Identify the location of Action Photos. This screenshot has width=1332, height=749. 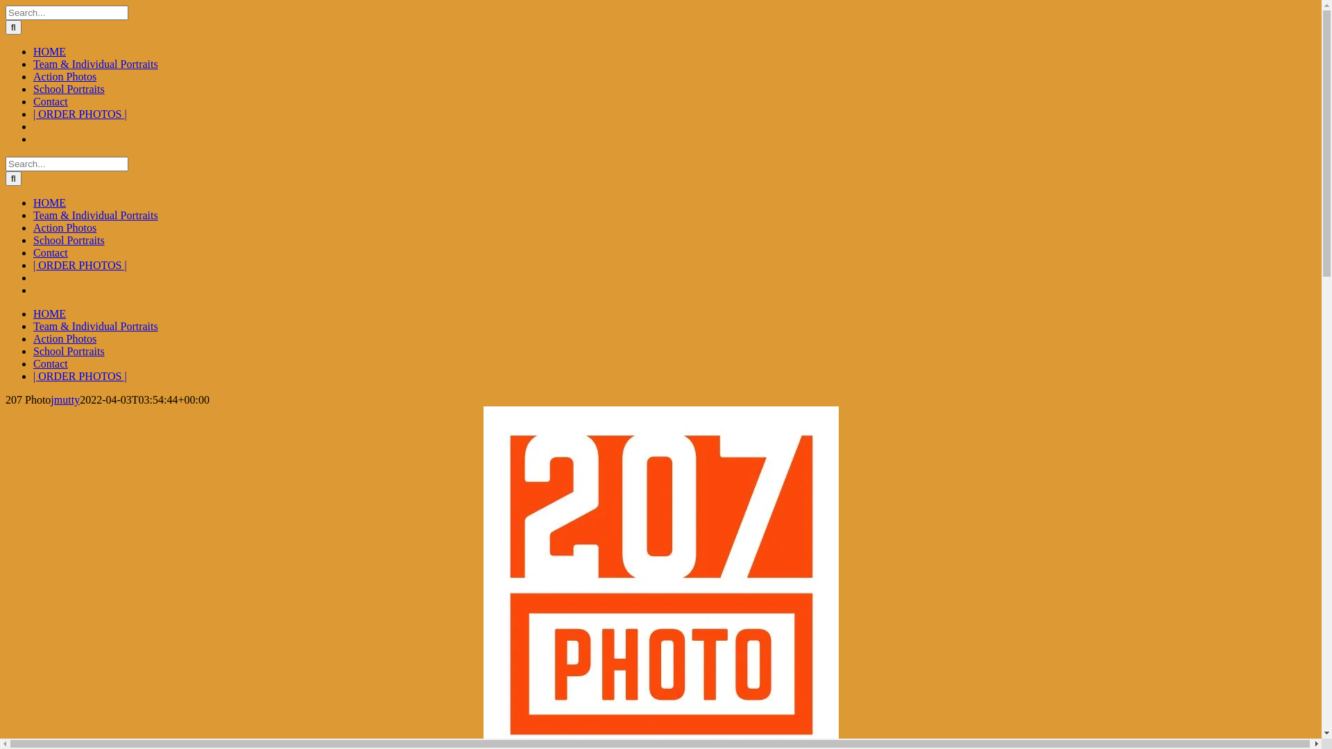
(65, 338).